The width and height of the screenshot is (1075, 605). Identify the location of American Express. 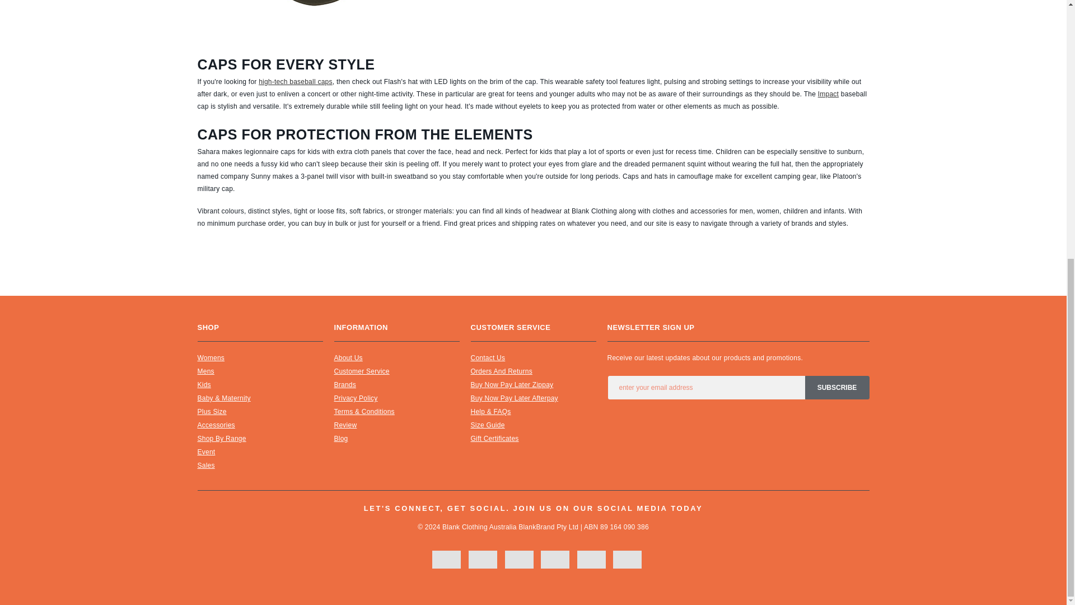
(519, 559).